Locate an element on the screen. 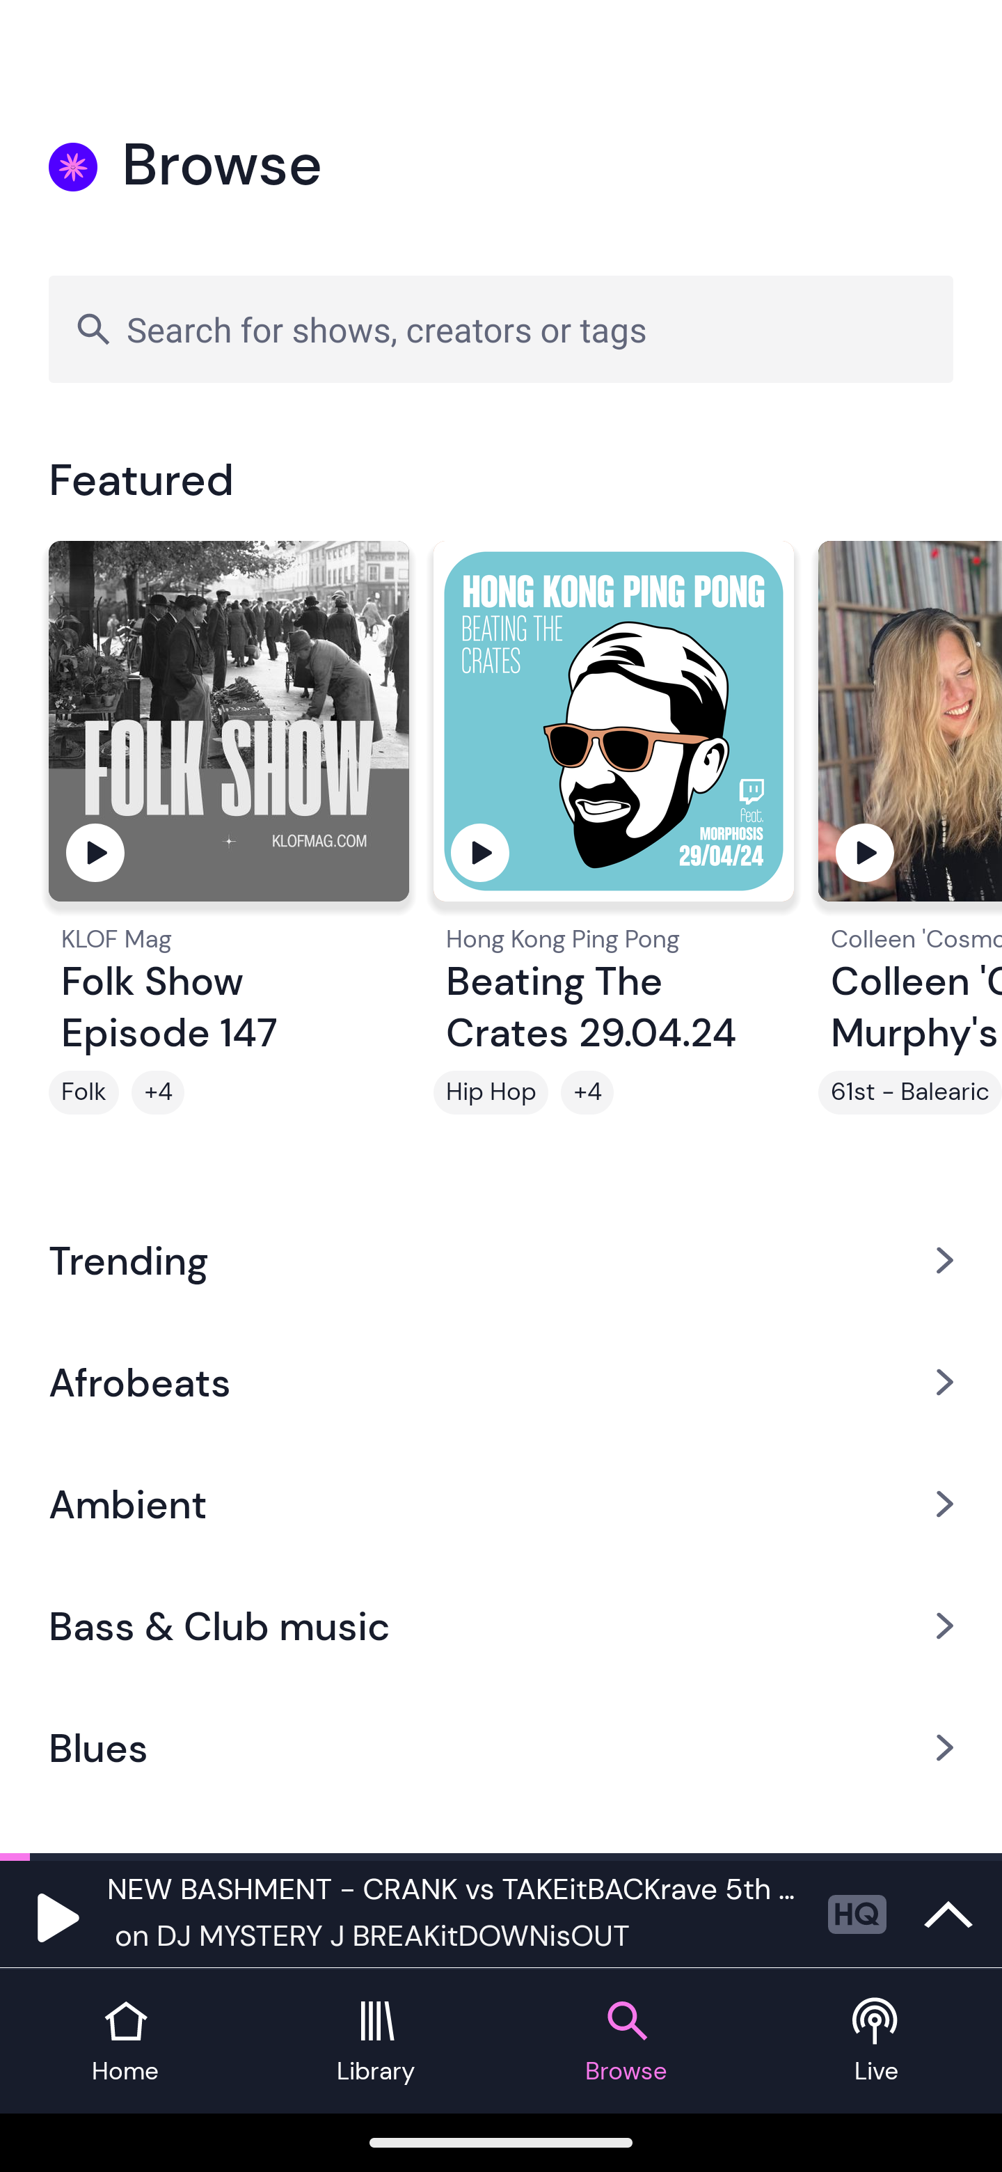 Image resolution: width=1002 pixels, height=2172 pixels. 61st - Balearic is located at coordinates (910, 1092).